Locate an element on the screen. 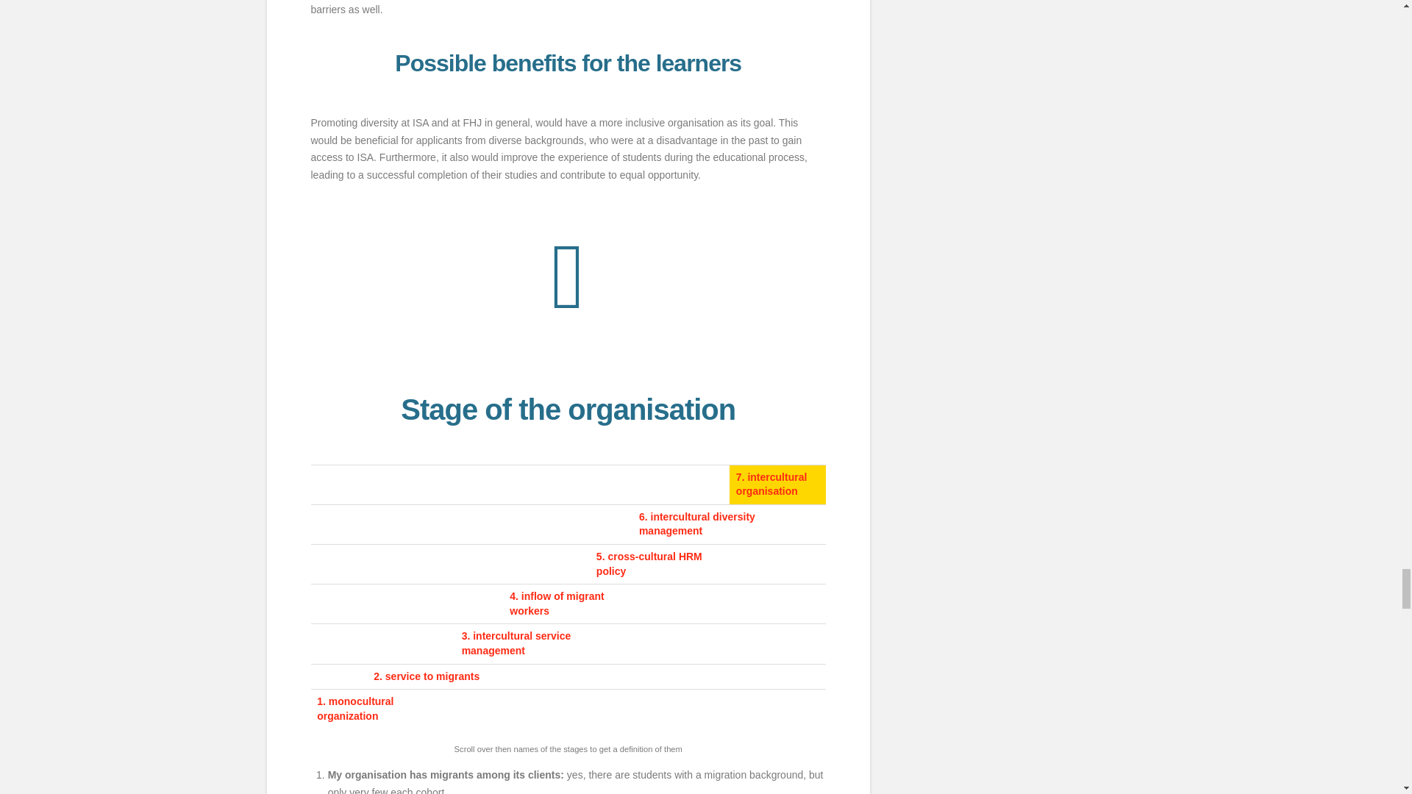 This screenshot has width=1412, height=794. 6. intercultural diversity management is located at coordinates (697, 524).